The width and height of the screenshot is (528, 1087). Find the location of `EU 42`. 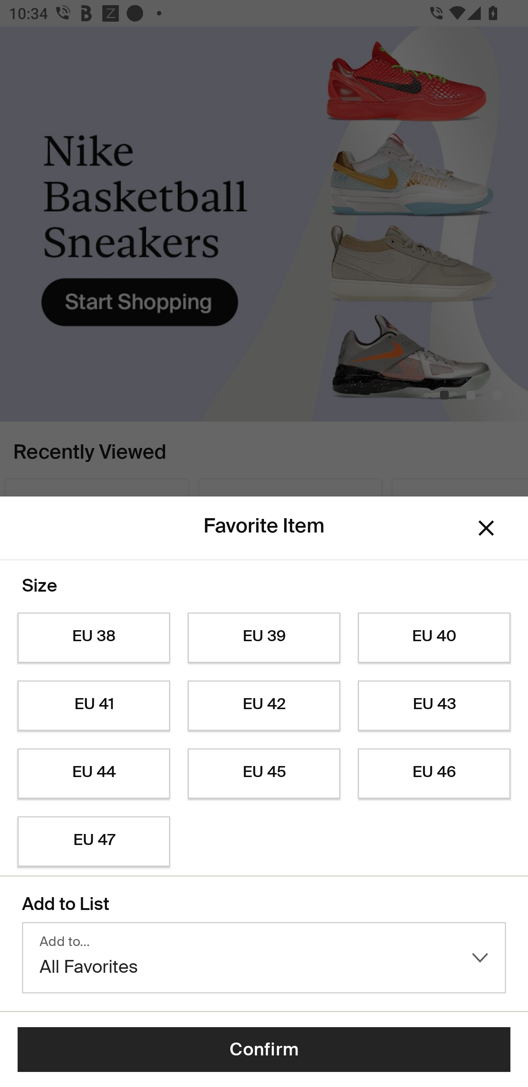

EU 42 is located at coordinates (264, 706).